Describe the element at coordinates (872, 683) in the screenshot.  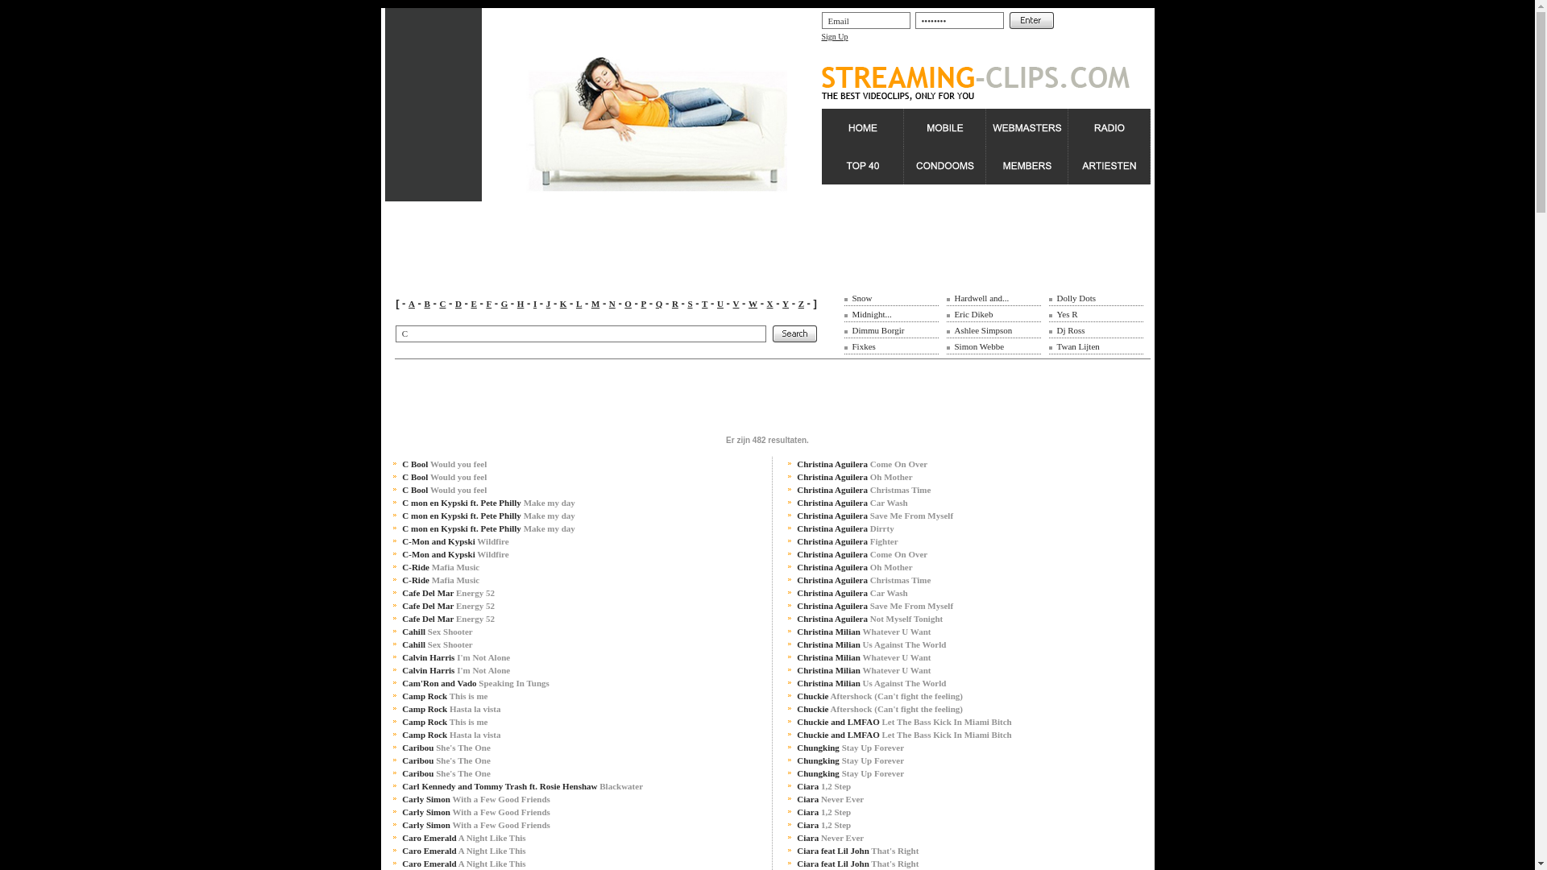
I see `Christina Milian Us Against The World` at that location.